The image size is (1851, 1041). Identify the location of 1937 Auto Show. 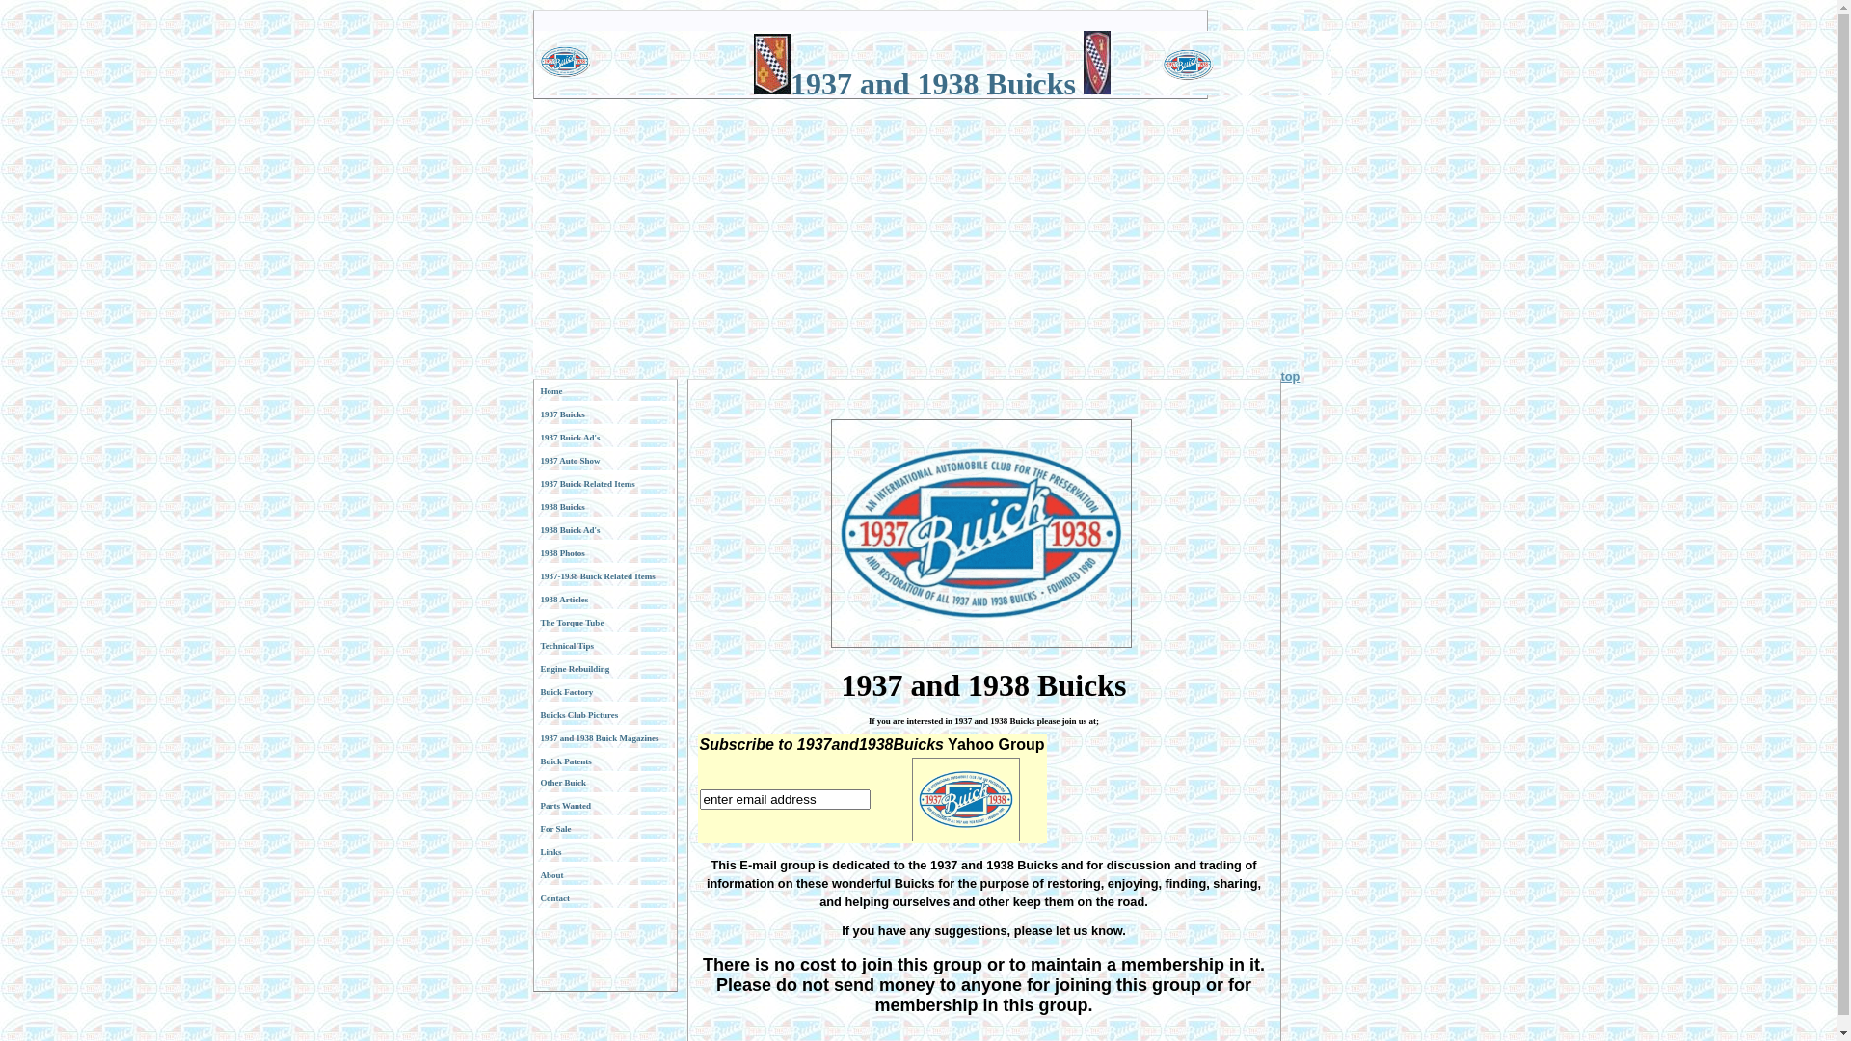
(604, 461).